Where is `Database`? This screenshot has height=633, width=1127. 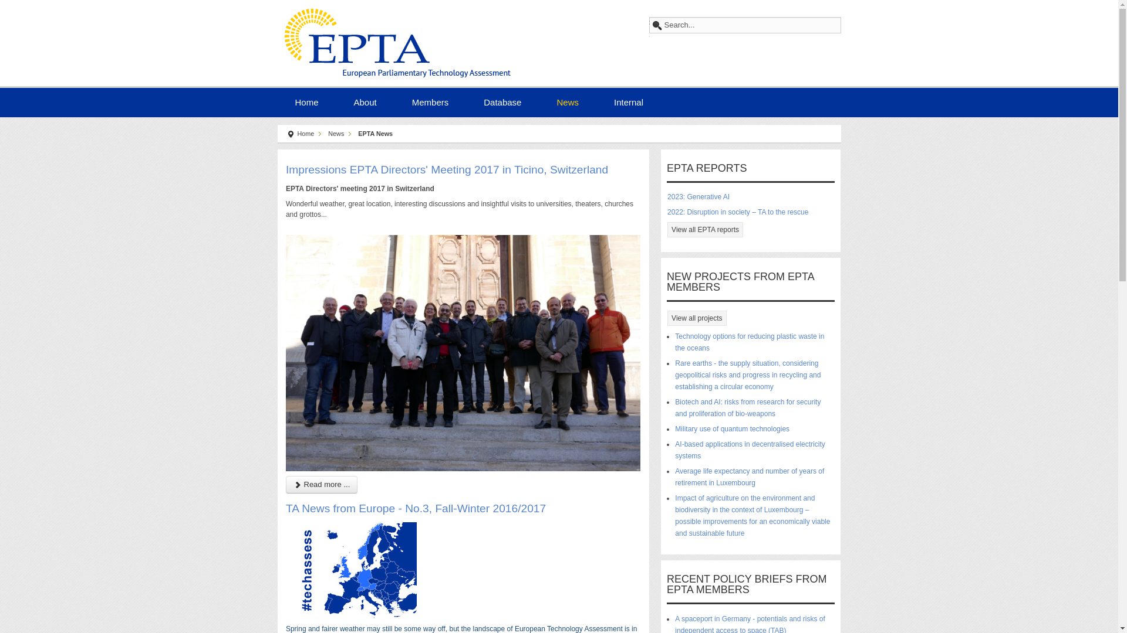 Database is located at coordinates (502, 101).